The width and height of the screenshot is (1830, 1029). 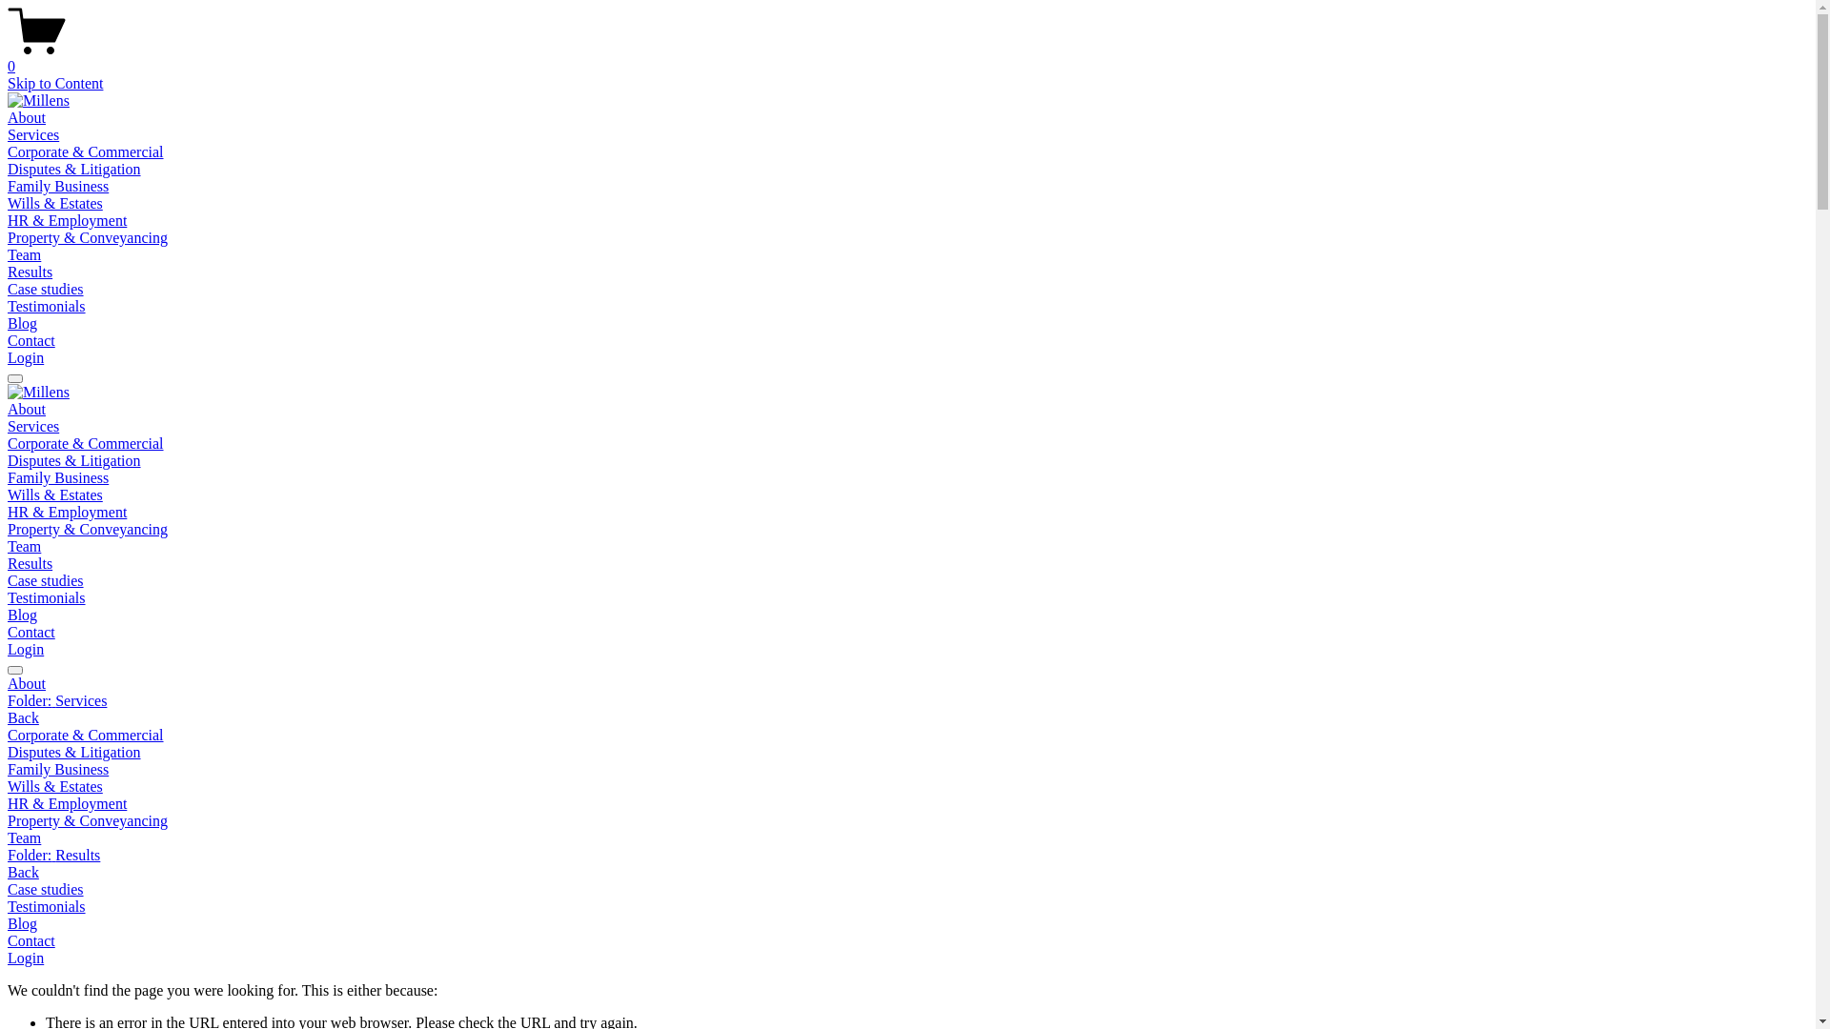 What do you see at coordinates (46, 581) in the screenshot?
I see `Case studies` at bounding box center [46, 581].